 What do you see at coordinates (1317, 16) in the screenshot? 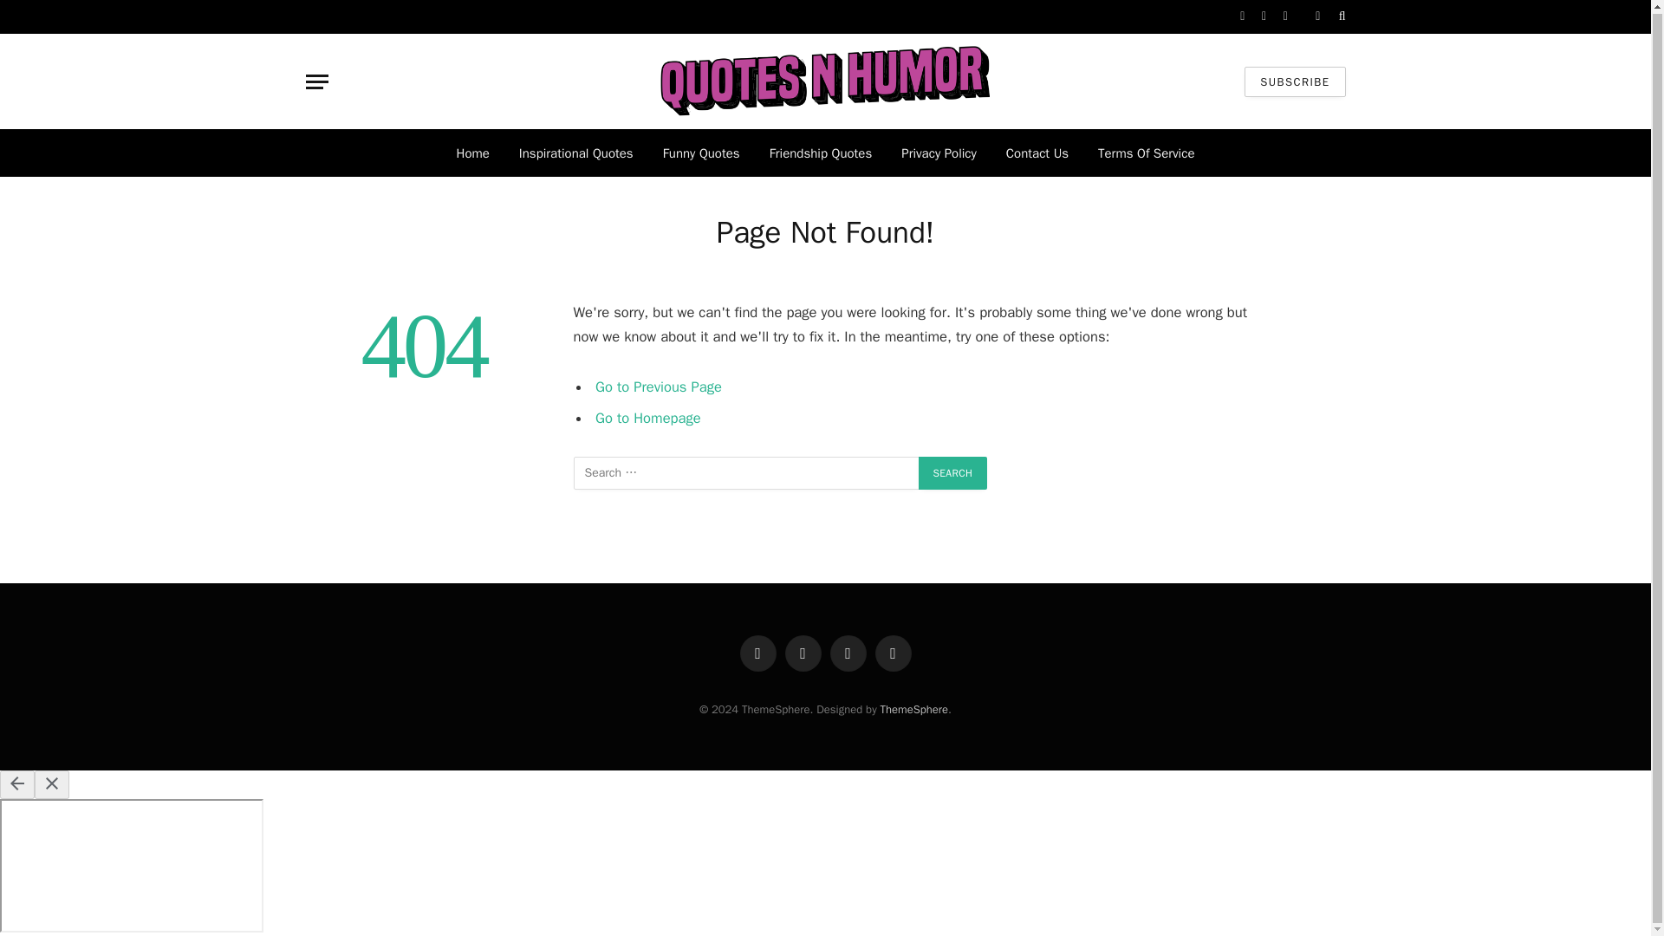
I see `Switch to Dark Design - easier on eyes.` at bounding box center [1317, 16].